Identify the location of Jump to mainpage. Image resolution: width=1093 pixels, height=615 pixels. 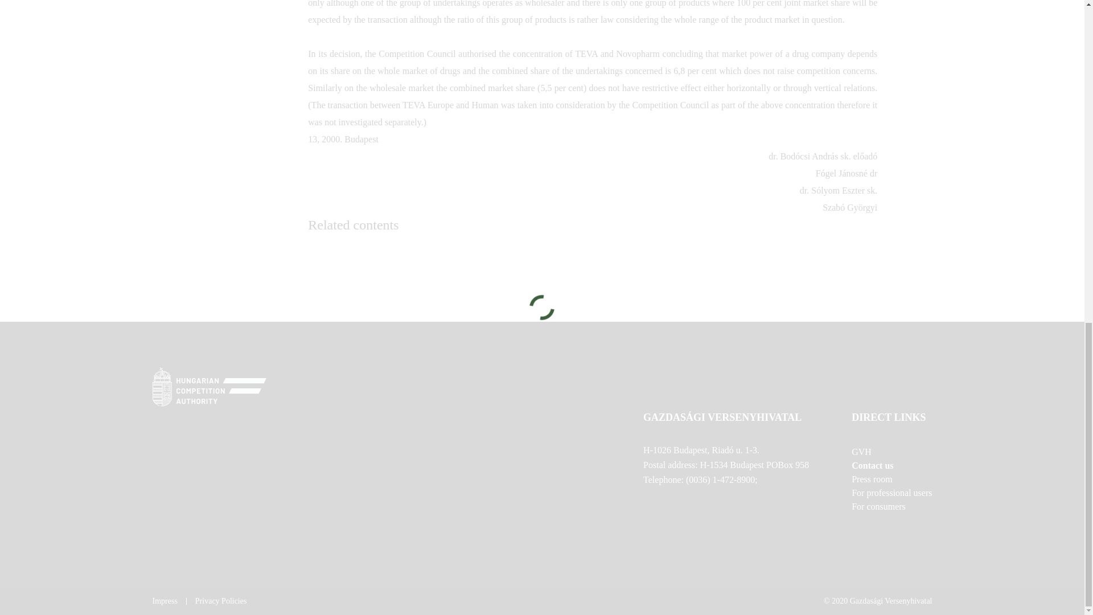
(209, 386).